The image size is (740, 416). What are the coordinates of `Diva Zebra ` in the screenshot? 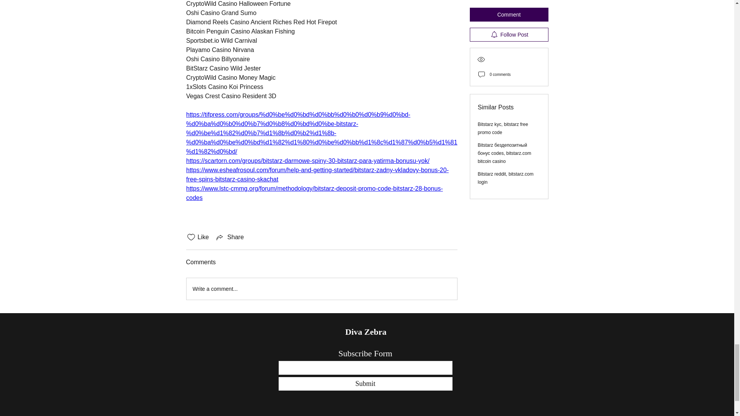 It's located at (367, 331).